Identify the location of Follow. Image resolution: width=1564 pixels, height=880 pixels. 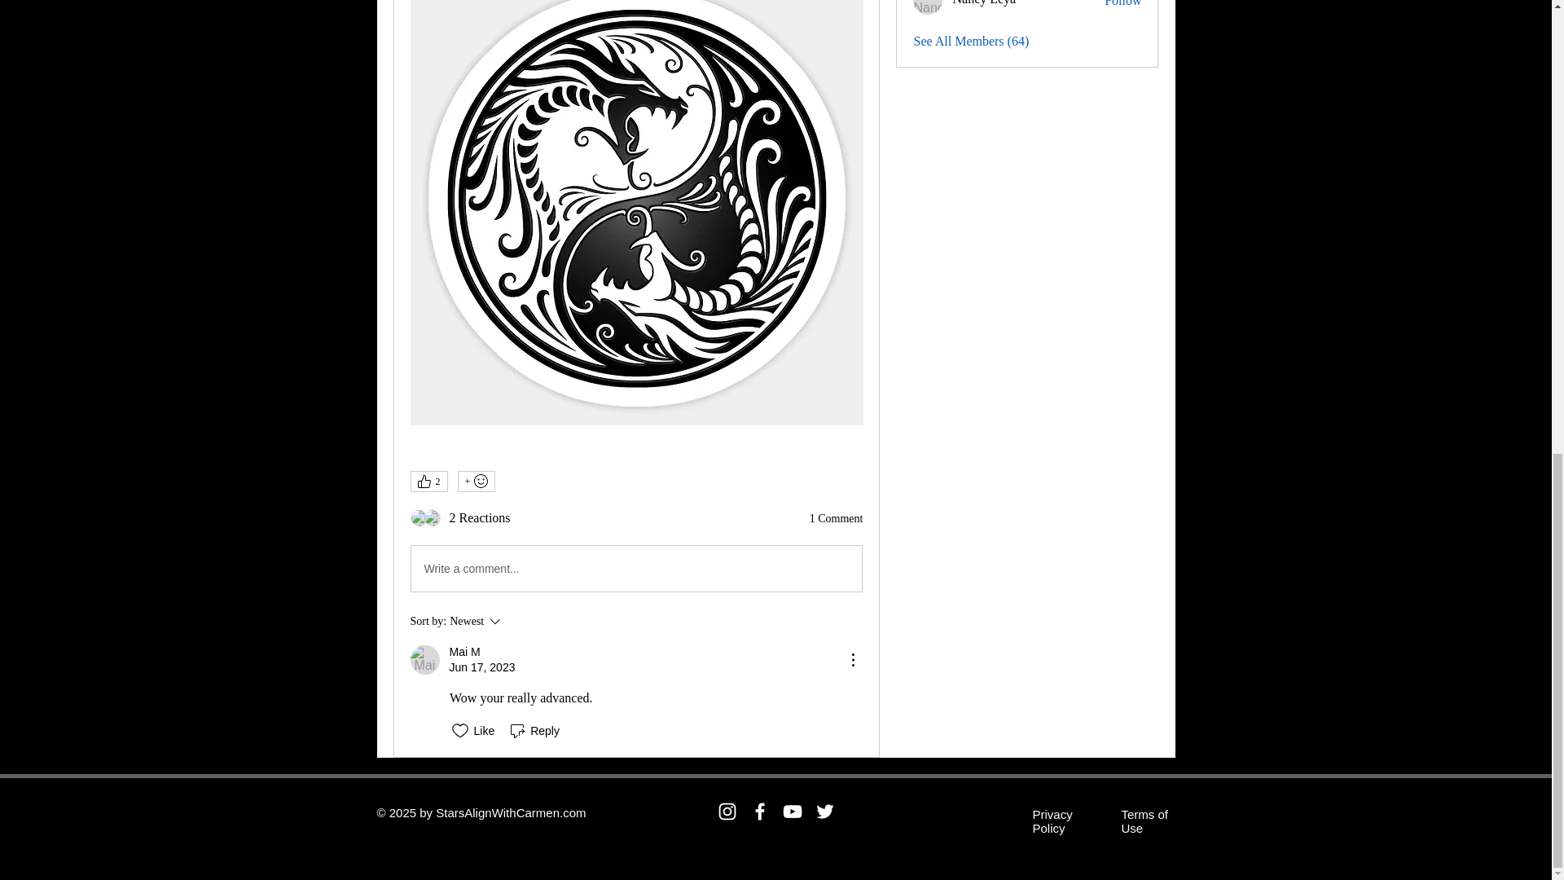
(635, 568).